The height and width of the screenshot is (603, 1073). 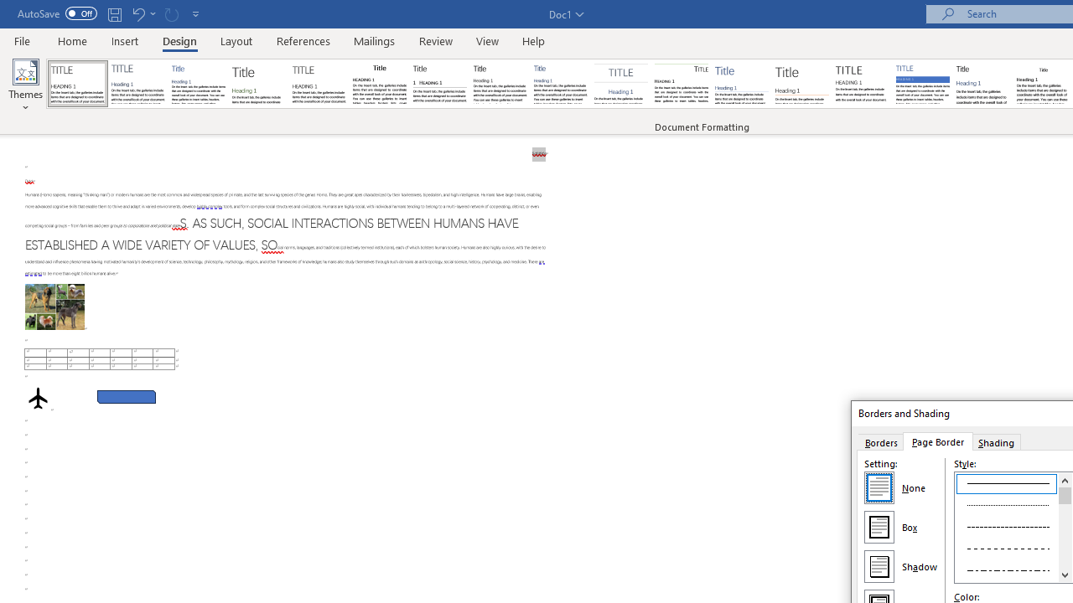 What do you see at coordinates (561, 84) in the screenshot?
I see `Casual` at bounding box center [561, 84].